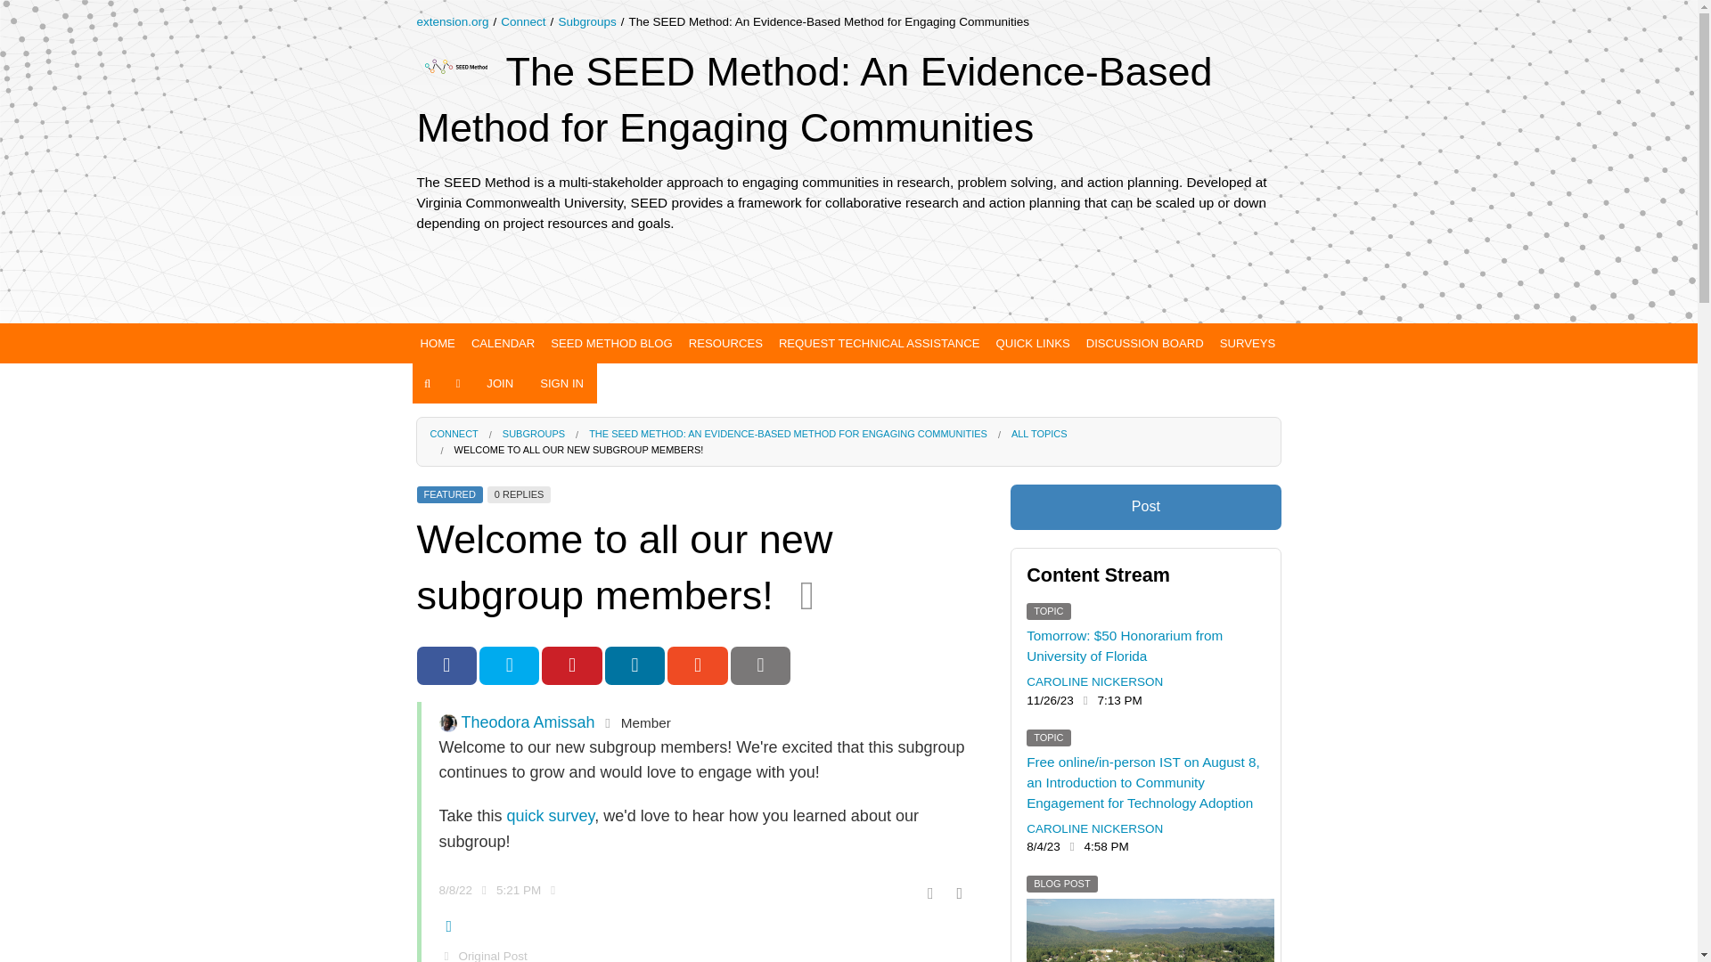 The width and height of the screenshot is (1711, 962). What do you see at coordinates (734, 381) in the screenshot?
I see `VIEW ALL` at bounding box center [734, 381].